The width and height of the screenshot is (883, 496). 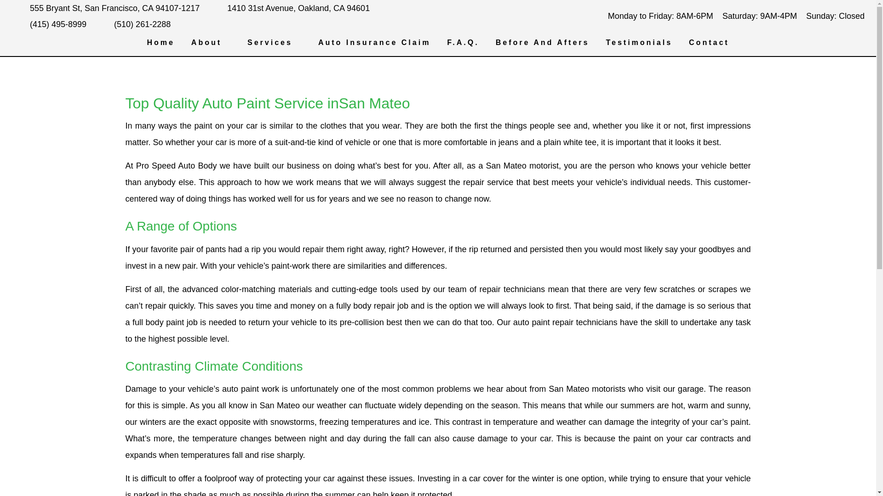 What do you see at coordinates (160, 42) in the screenshot?
I see `Home` at bounding box center [160, 42].